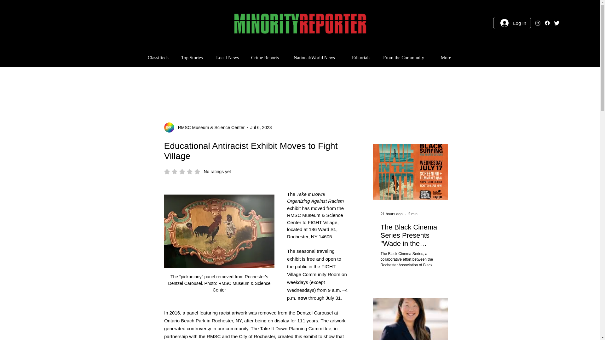 The image size is (605, 340). What do you see at coordinates (407, 57) in the screenshot?
I see `From the Community` at bounding box center [407, 57].